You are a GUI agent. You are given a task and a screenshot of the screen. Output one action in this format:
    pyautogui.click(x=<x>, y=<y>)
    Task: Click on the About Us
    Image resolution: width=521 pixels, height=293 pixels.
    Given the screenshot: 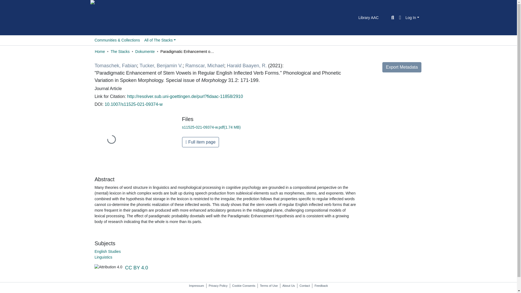 What is the action you would take?
    pyautogui.click(x=288, y=286)
    